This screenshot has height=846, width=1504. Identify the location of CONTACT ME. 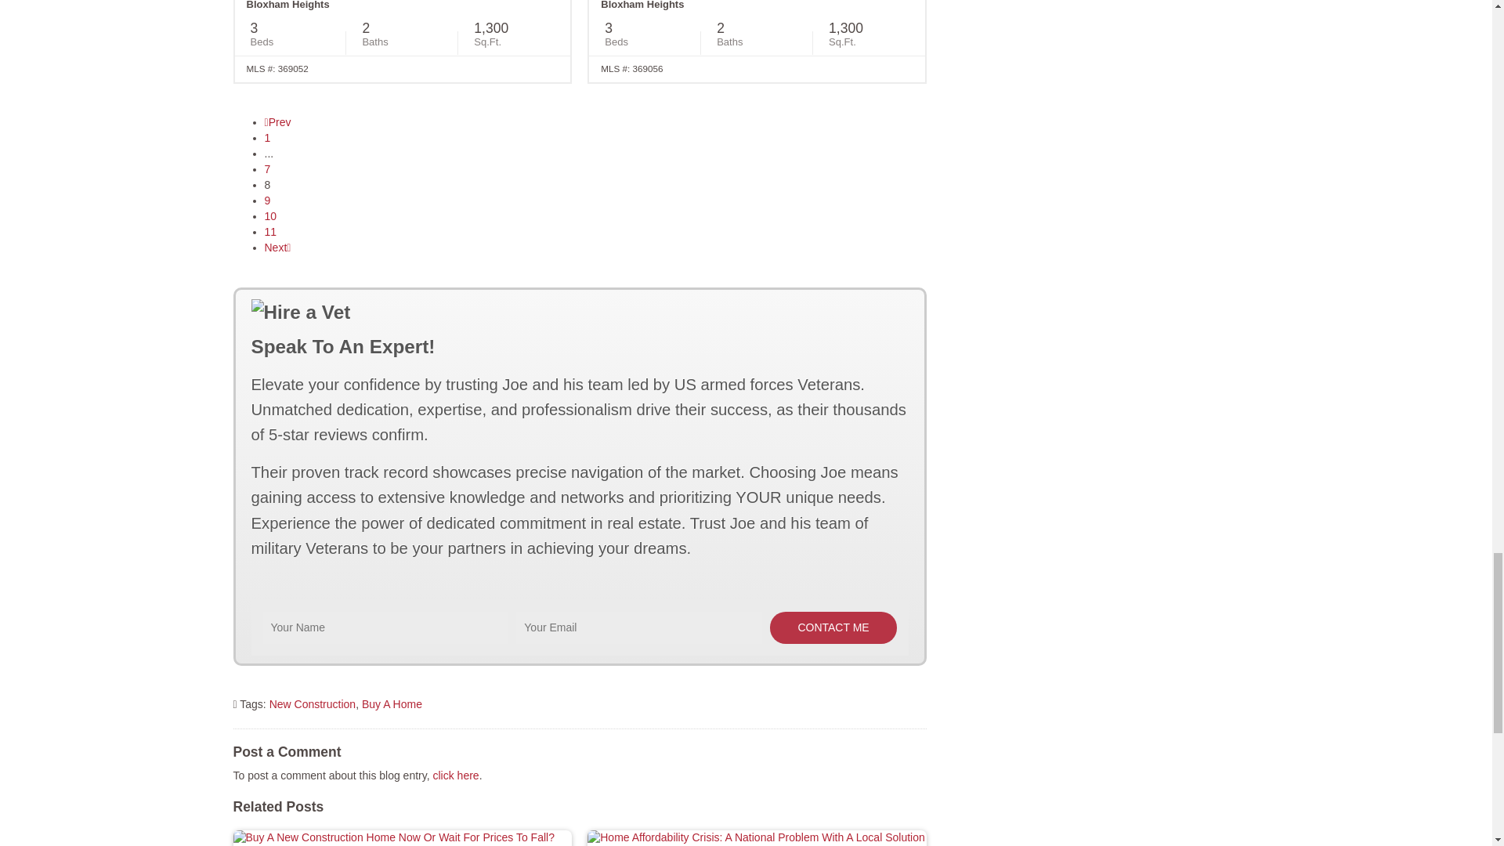
(833, 627).